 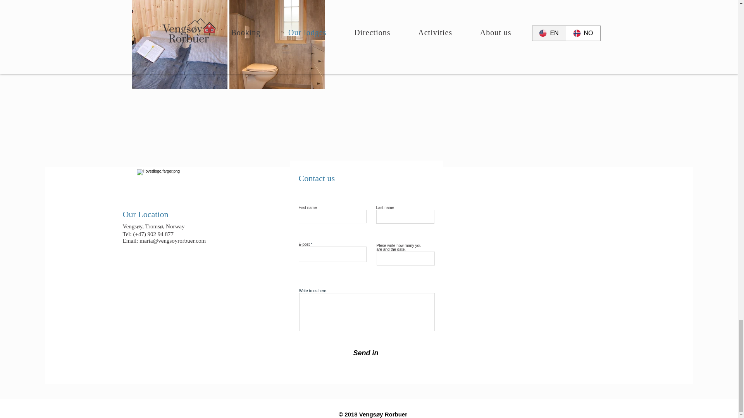 What do you see at coordinates (365, 353) in the screenshot?
I see `Send in` at bounding box center [365, 353].